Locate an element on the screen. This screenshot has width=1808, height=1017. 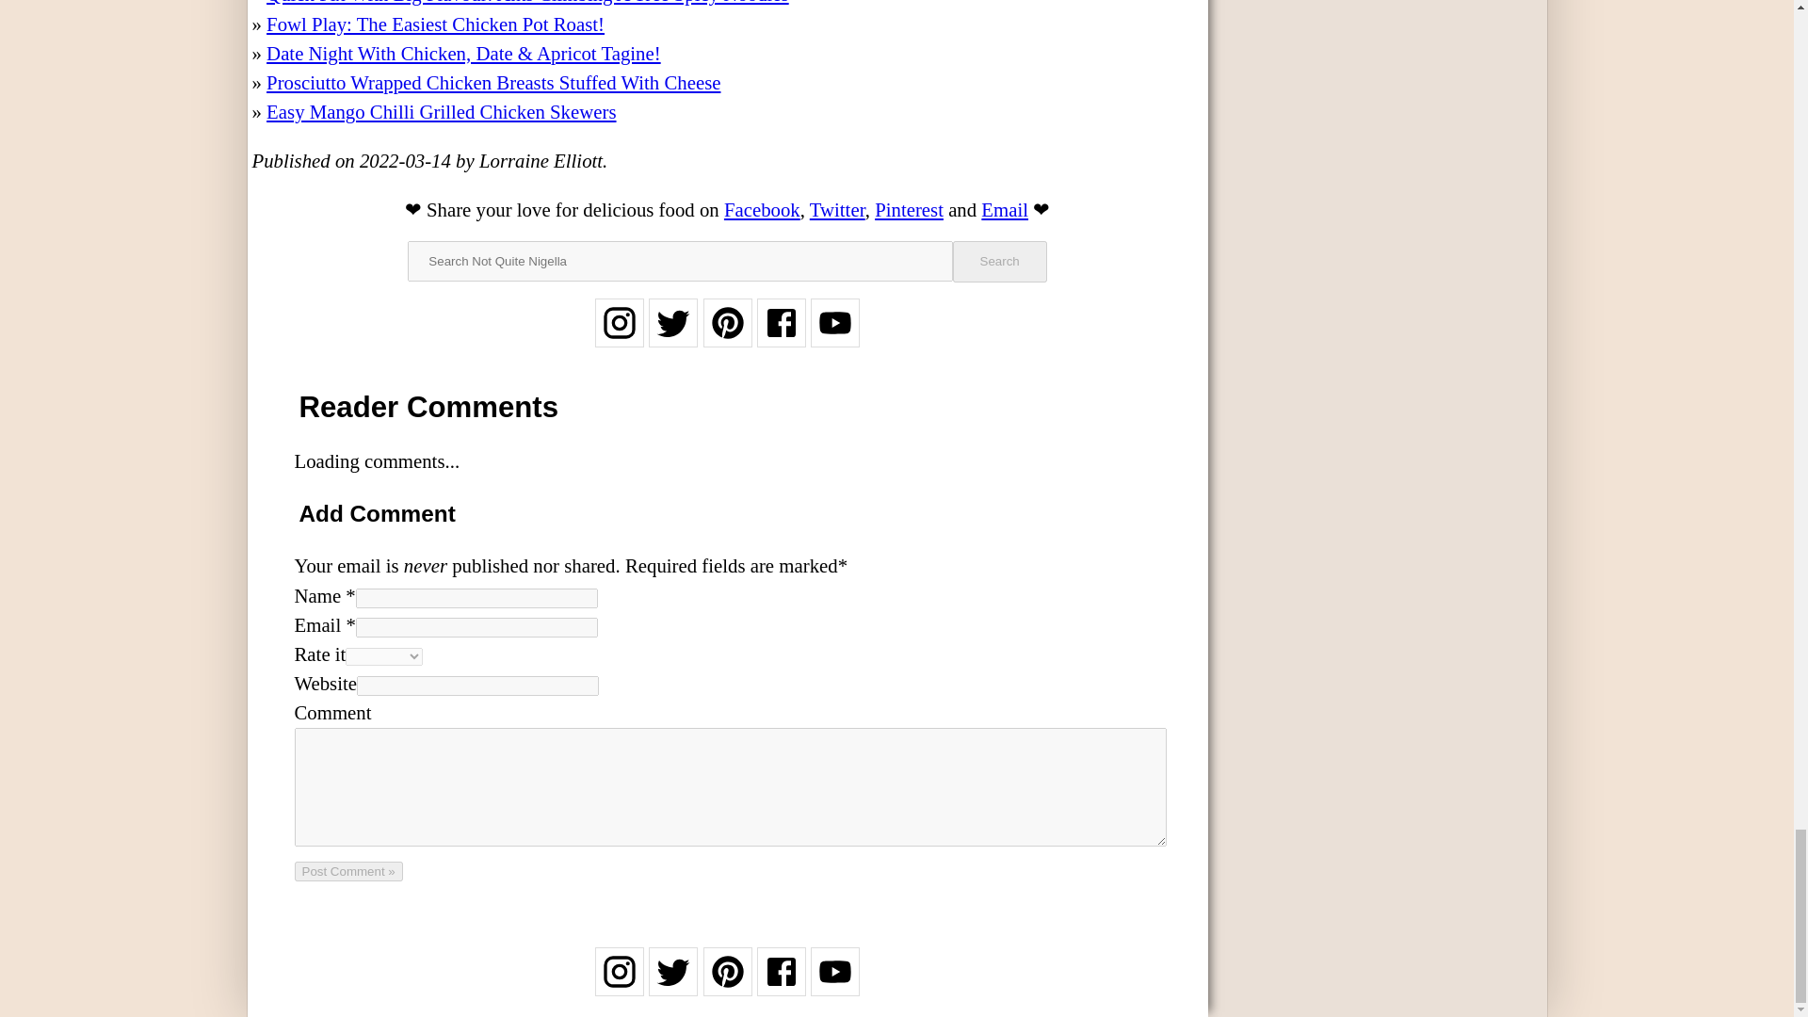
Facebook is located at coordinates (763, 209).